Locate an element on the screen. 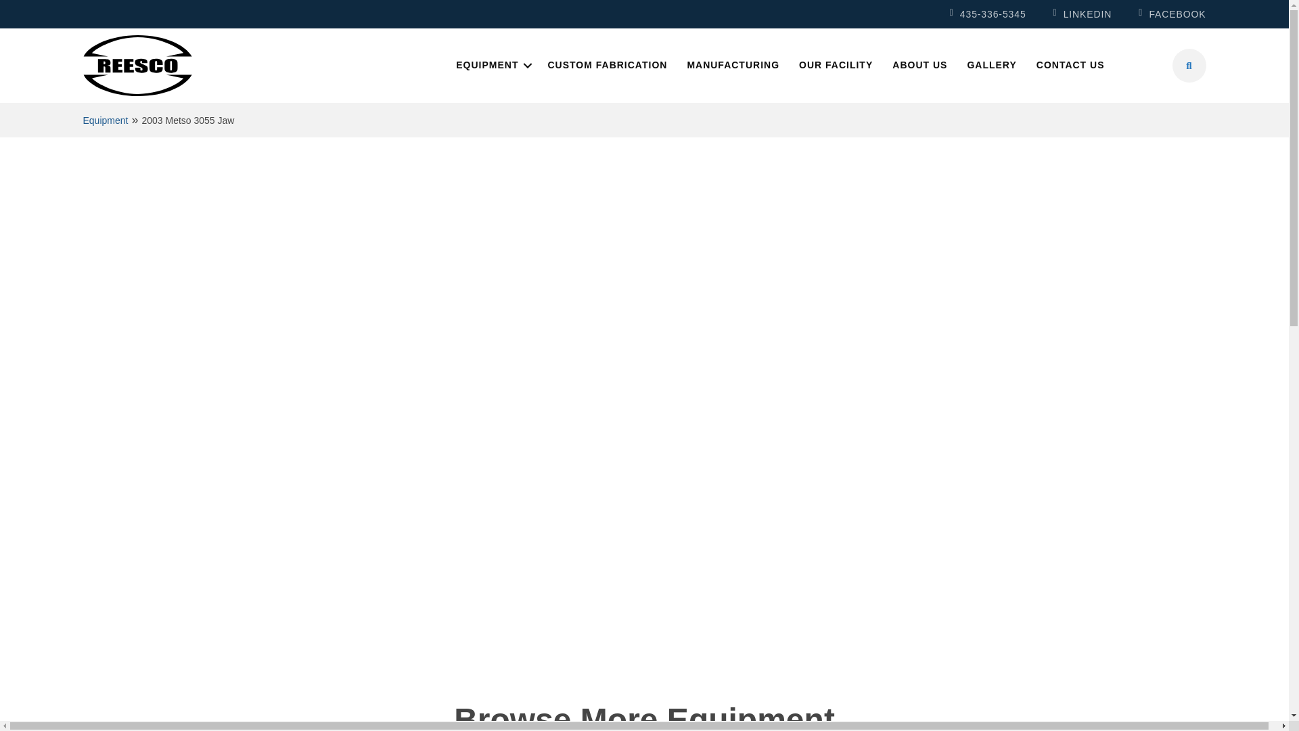 Image resolution: width=1299 pixels, height=731 pixels. MANUFACTURING is located at coordinates (732, 65).